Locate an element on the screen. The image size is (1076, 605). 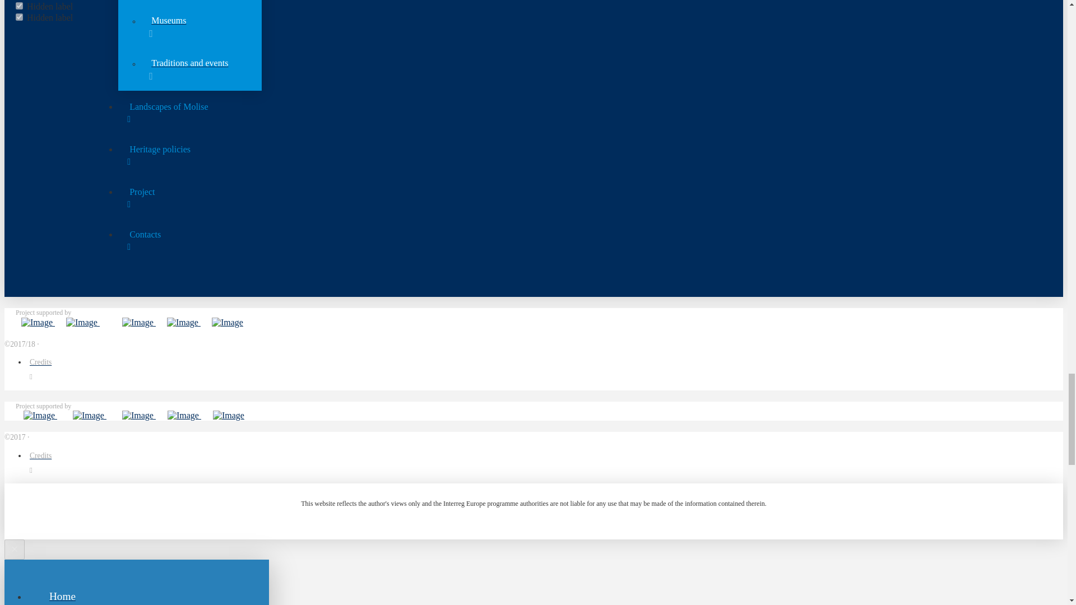
poi is located at coordinates (19, 17).